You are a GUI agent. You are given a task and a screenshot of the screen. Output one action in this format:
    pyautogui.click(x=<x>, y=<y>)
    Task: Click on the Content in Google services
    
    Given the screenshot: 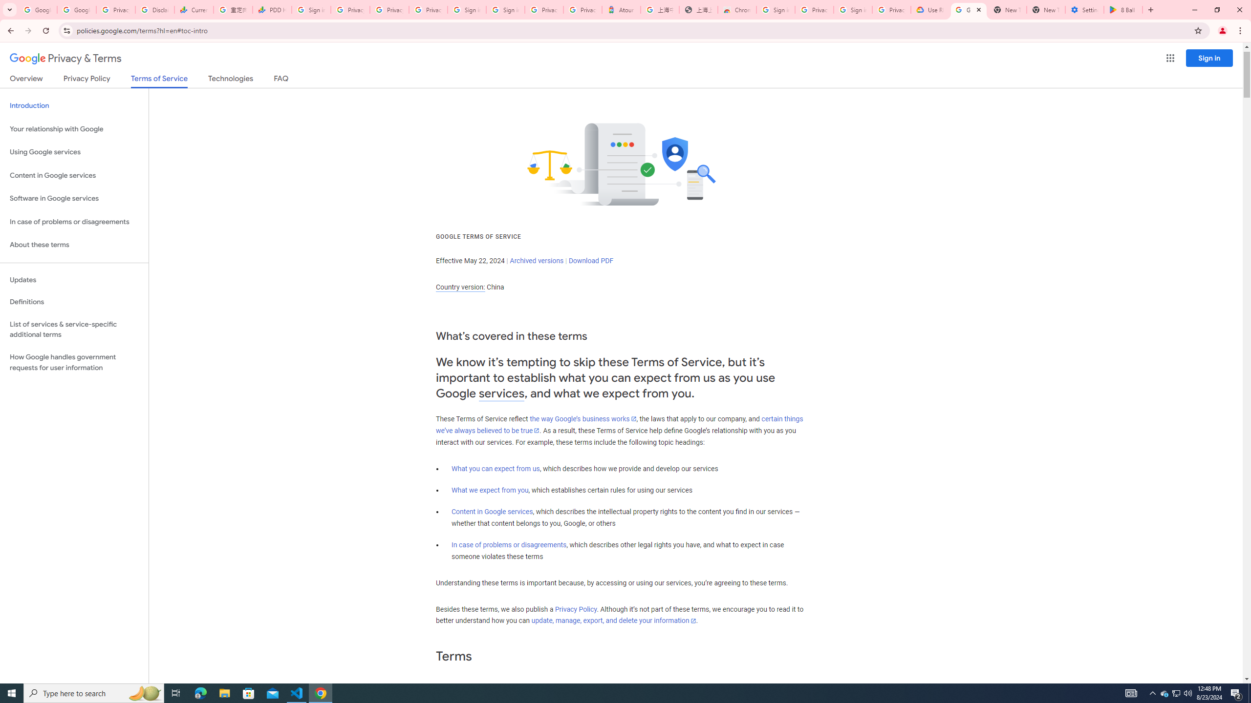 What is the action you would take?
    pyautogui.click(x=492, y=512)
    